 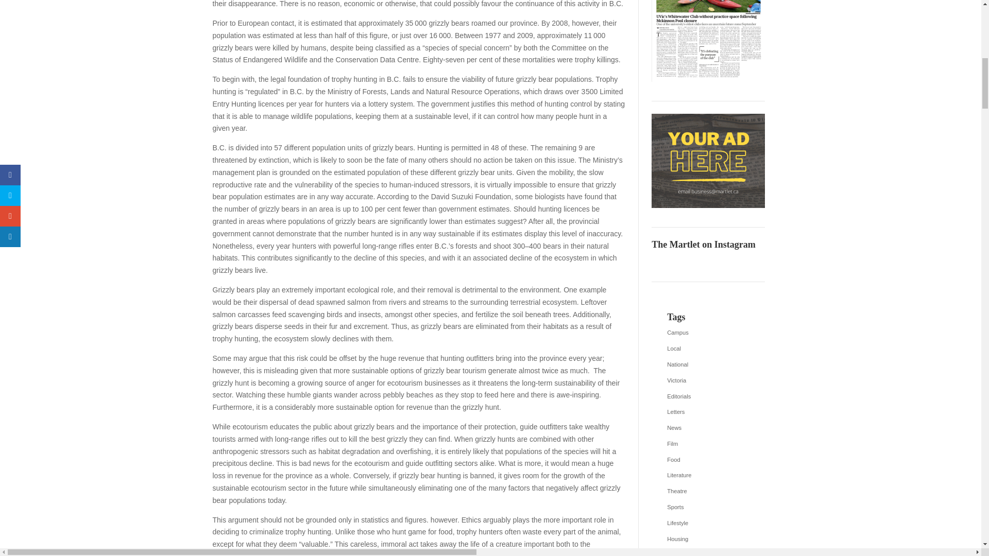 What do you see at coordinates (708, 524) in the screenshot?
I see `Lifestyle` at bounding box center [708, 524].